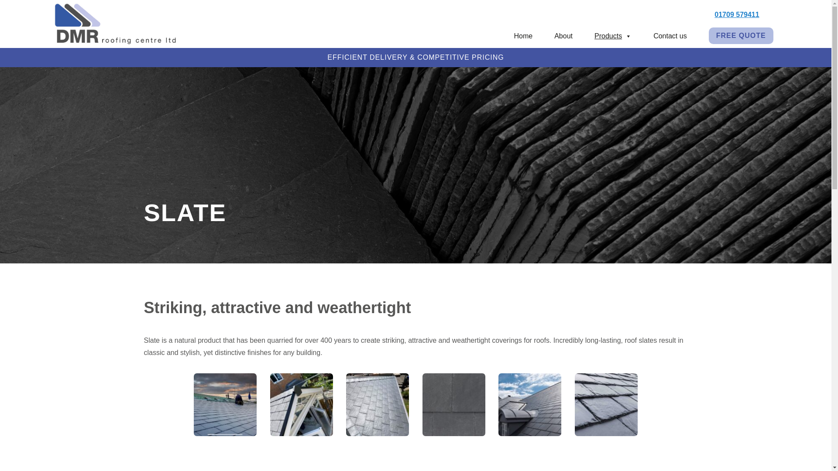 The height and width of the screenshot is (471, 838). What do you see at coordinates (659, 36) in the screenshot?
I see `Contact us` at bounding box center [659, 36].